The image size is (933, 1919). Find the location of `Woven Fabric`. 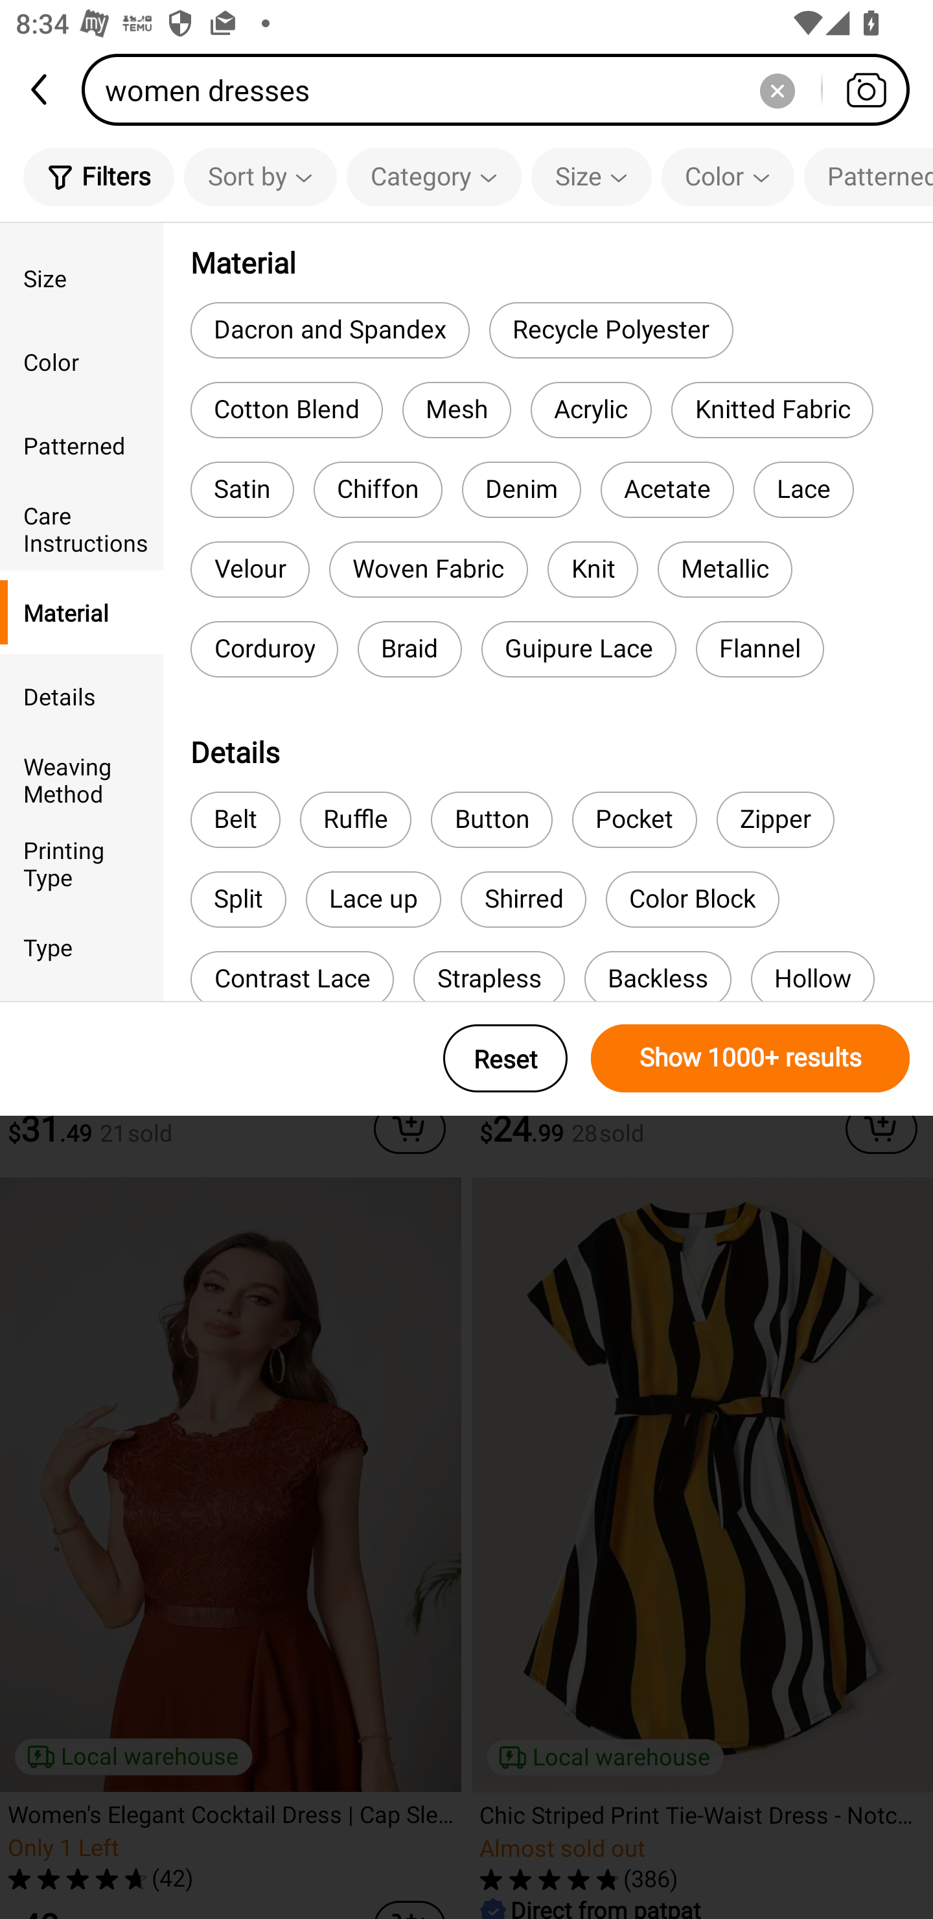

Woven Fabric is located at coordinates (429, 569).